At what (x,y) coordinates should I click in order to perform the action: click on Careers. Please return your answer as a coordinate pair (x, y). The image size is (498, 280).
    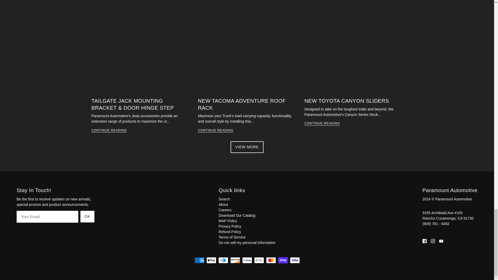
    Looking at the image, I should click on (225, 210).